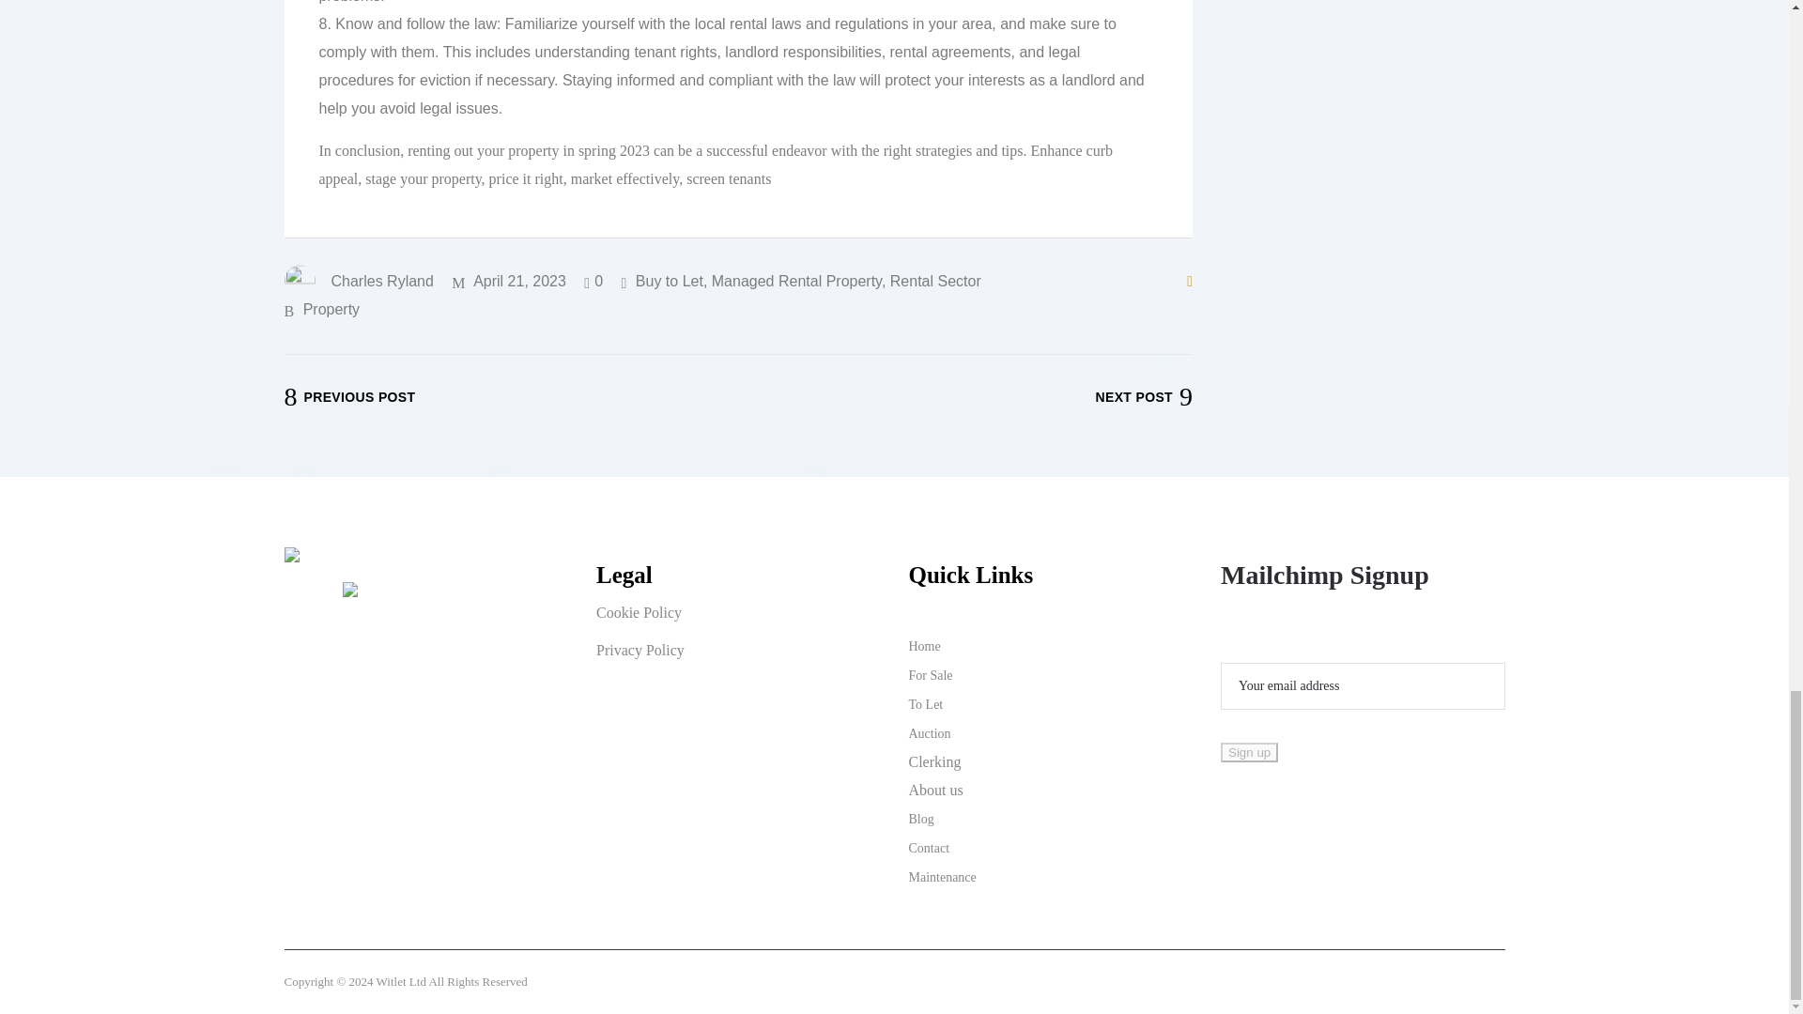  What do you see at coordinates (357, 280) in the screenshot?
I see `Charles Ryland` at bounding box center [357, 280].